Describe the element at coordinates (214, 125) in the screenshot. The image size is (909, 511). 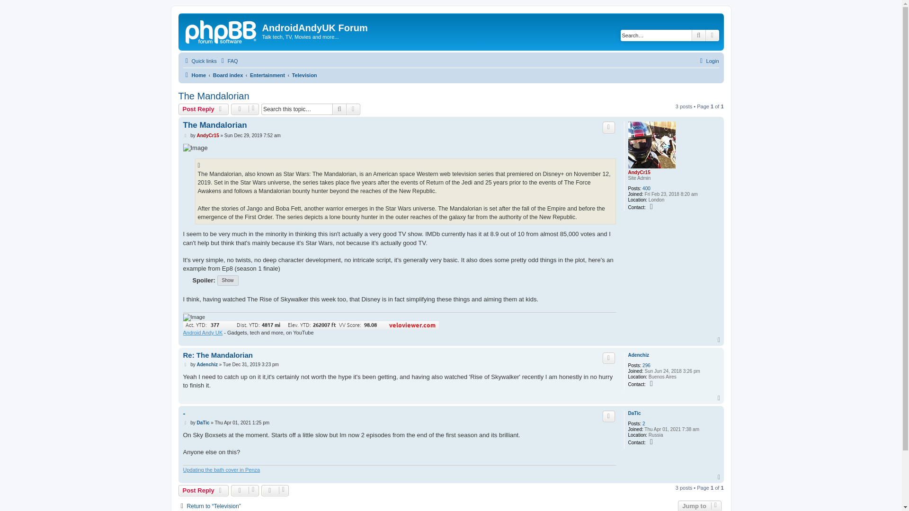
I see `The Mandalorian` at that location.